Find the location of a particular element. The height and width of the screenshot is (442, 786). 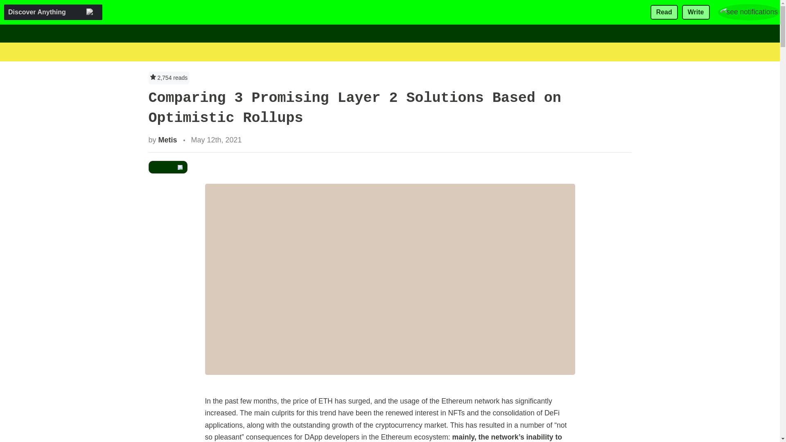

Metis is located at coordinates (168, 140).